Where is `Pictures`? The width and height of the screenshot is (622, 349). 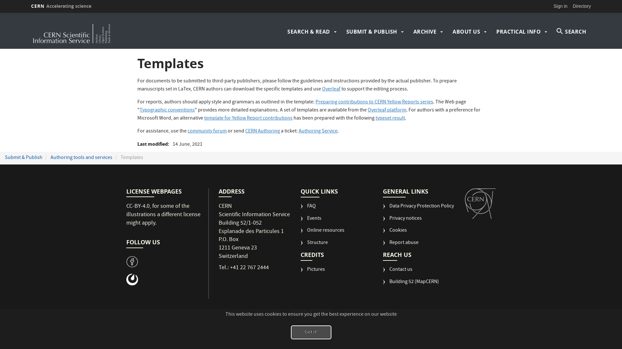
Pictures is located at coordinates (313, 272).